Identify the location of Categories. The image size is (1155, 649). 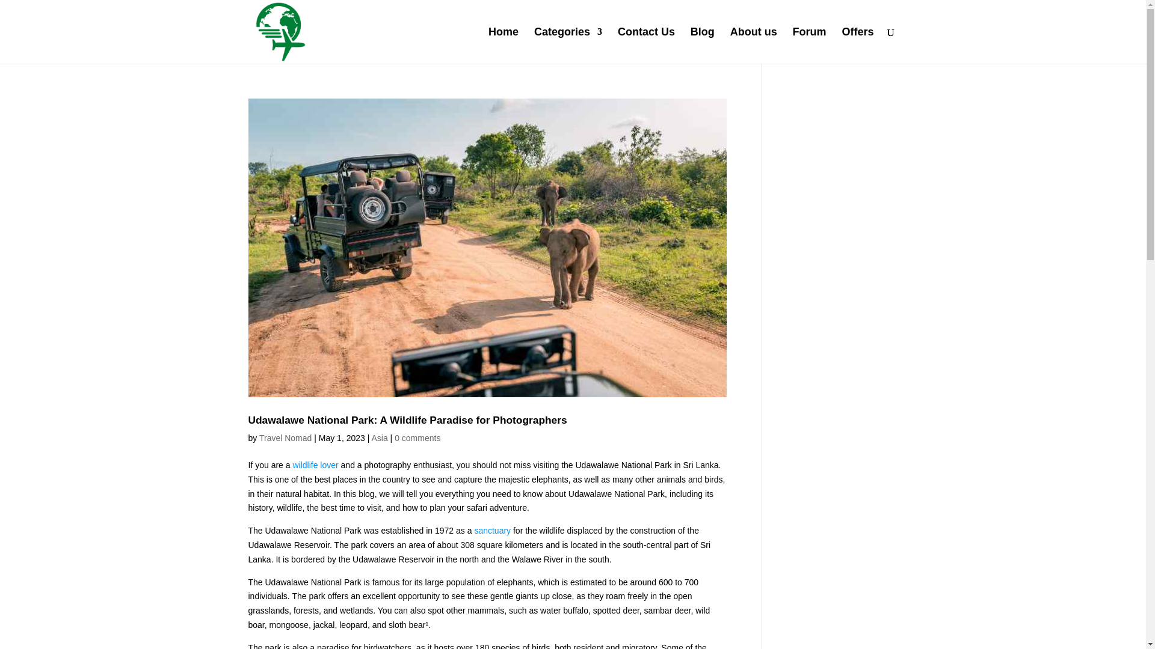
(568, 46).